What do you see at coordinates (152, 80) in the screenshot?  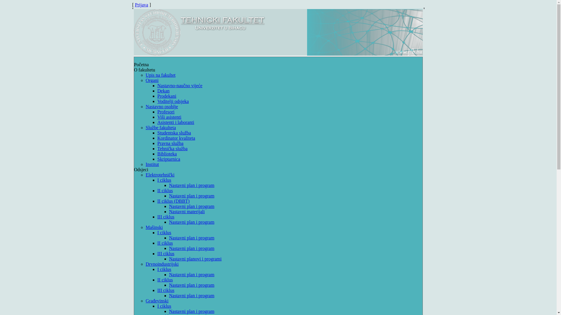 I see `Organi` at bounding box center [152, 80].